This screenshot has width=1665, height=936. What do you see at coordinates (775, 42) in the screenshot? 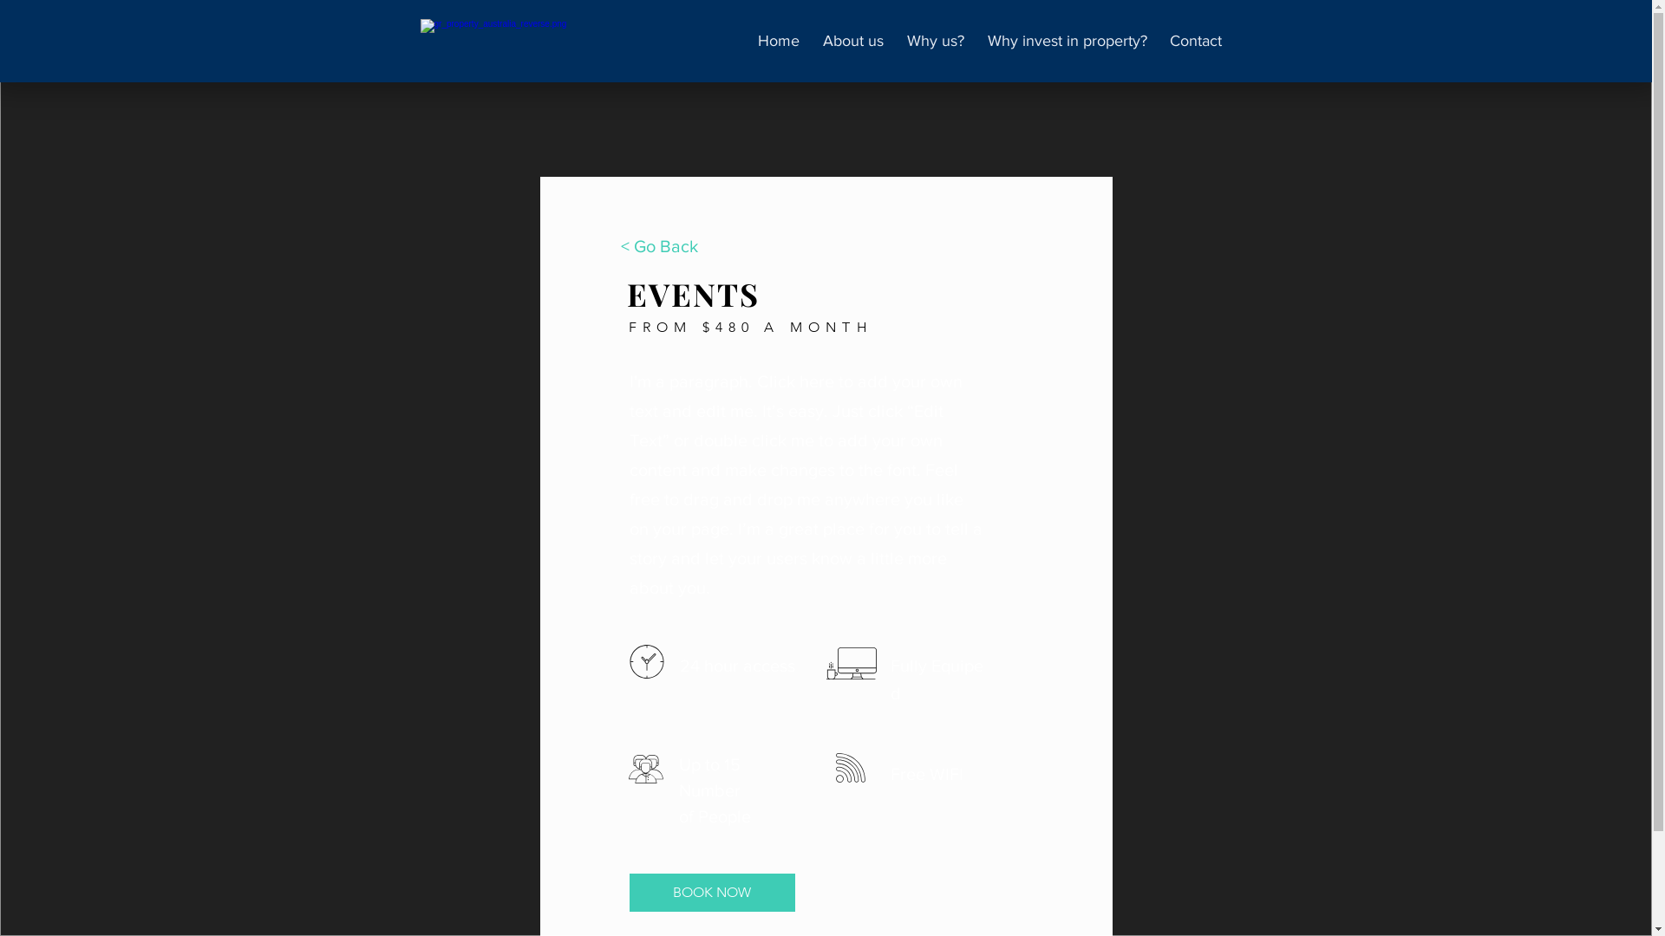
I see `Home` at bounding box center [775, 42].